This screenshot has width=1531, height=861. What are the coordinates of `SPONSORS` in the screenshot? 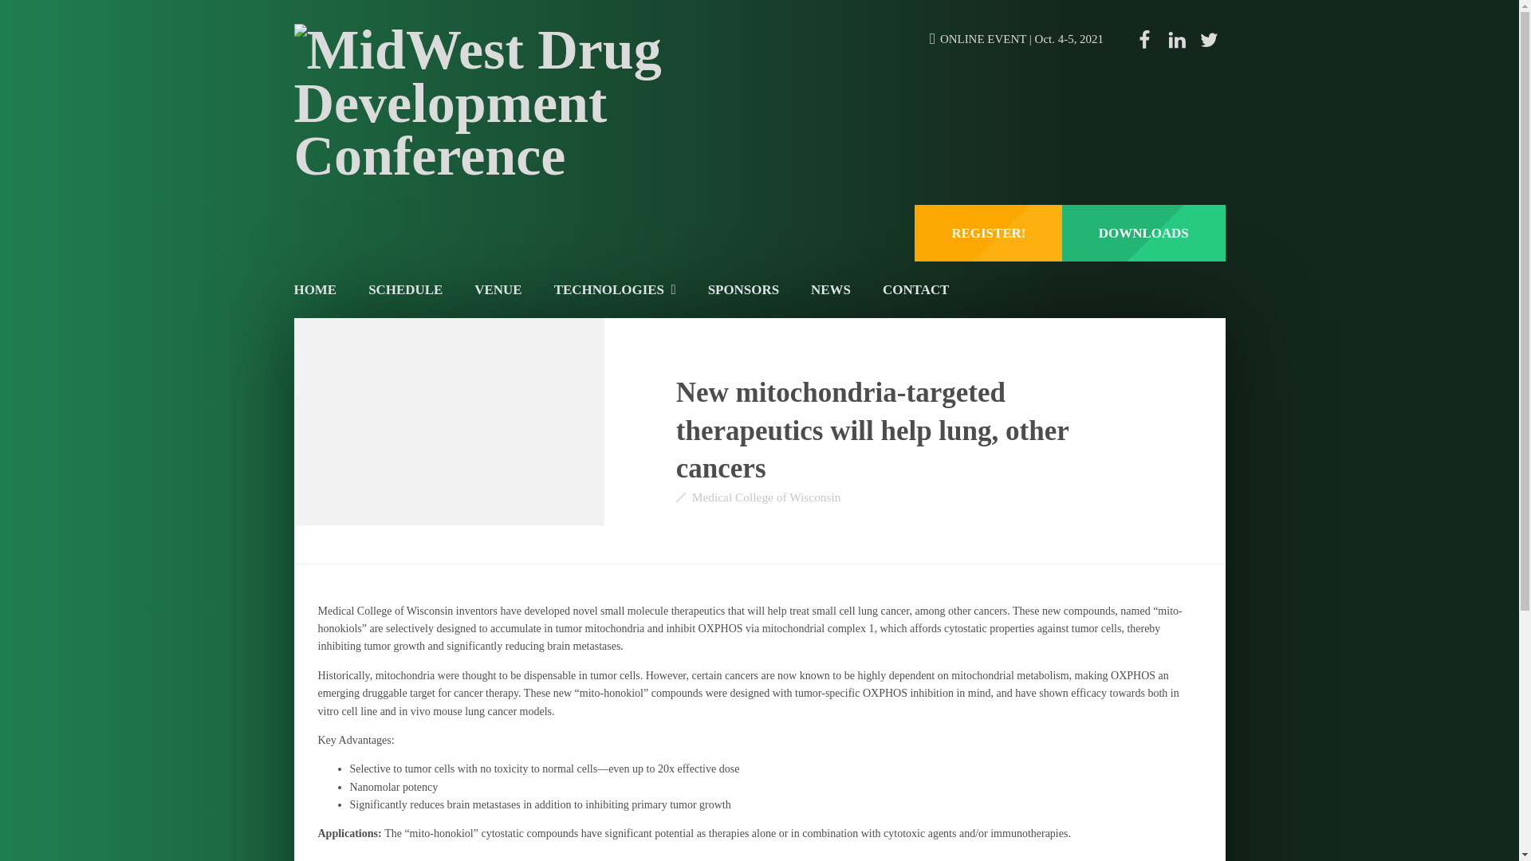 It's located at (743, 289).